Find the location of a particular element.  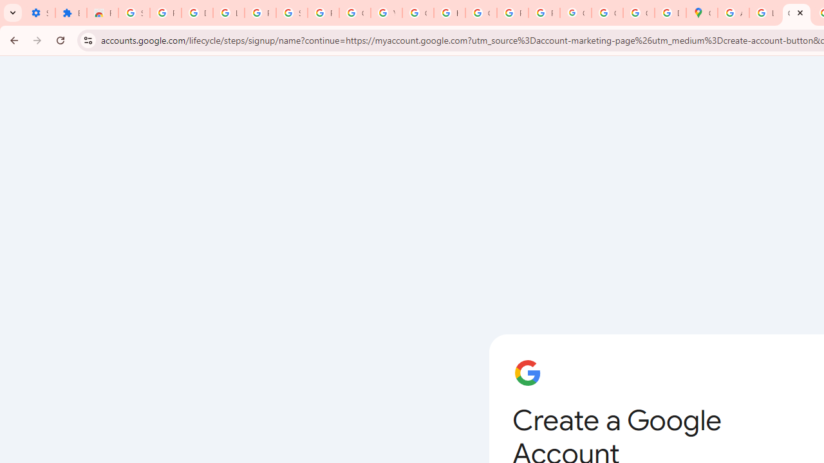

Settings - On startup is located at coordinates (39, 13).